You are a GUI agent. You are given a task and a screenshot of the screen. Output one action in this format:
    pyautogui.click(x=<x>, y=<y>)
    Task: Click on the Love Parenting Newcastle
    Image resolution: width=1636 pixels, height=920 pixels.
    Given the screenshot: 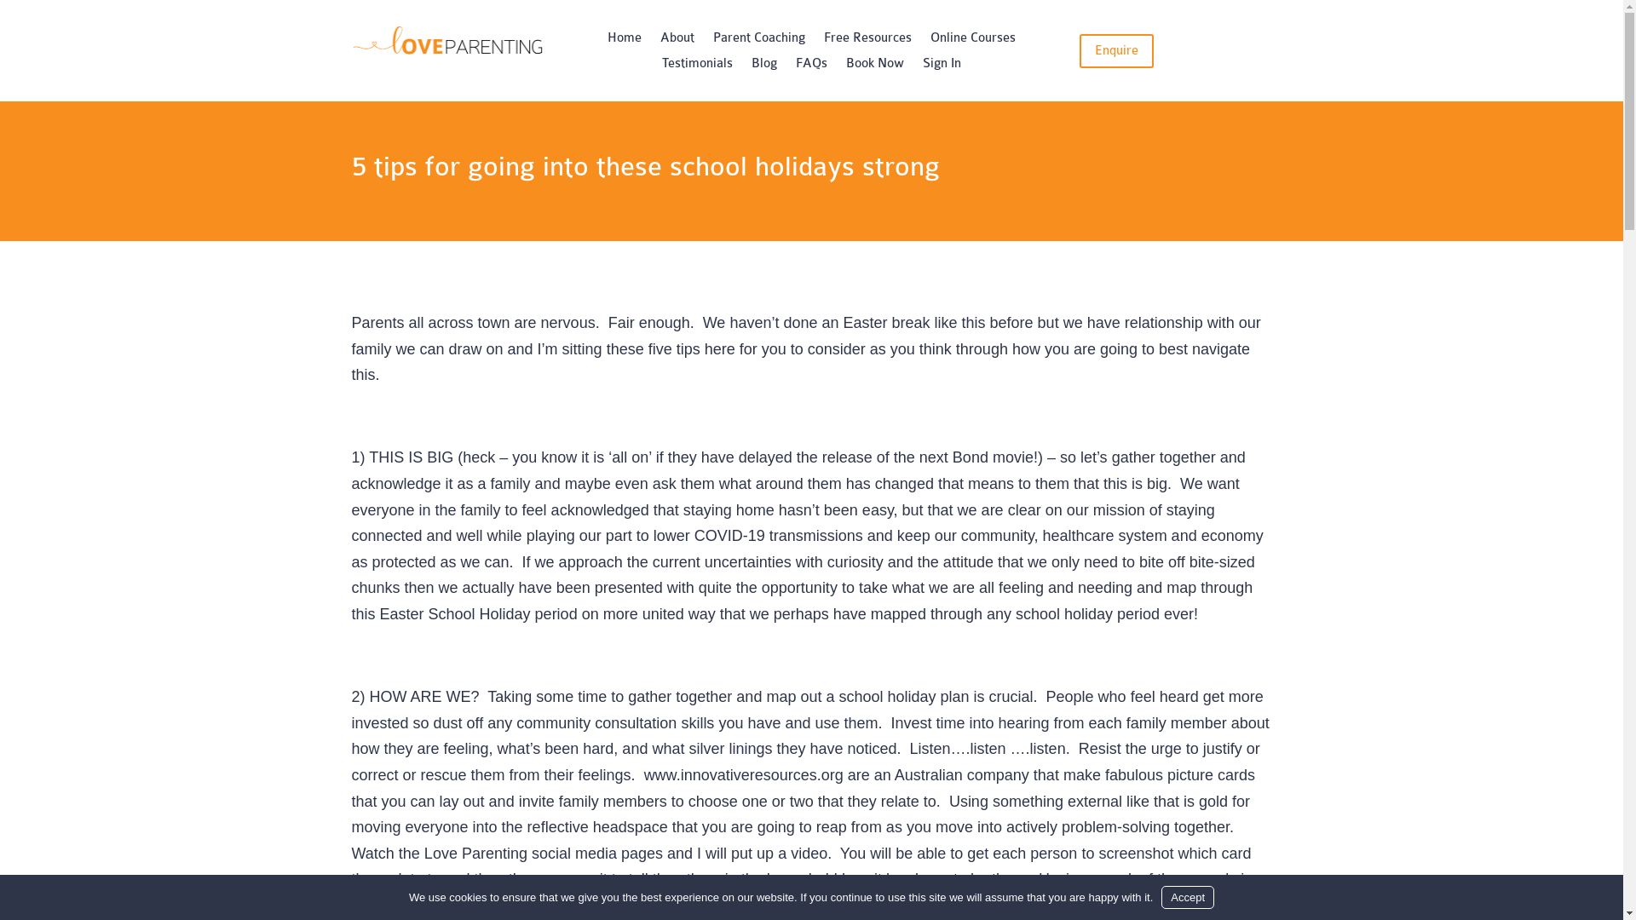 What is the action you would take?
    pyautogui.click(x=446, y=43)
    